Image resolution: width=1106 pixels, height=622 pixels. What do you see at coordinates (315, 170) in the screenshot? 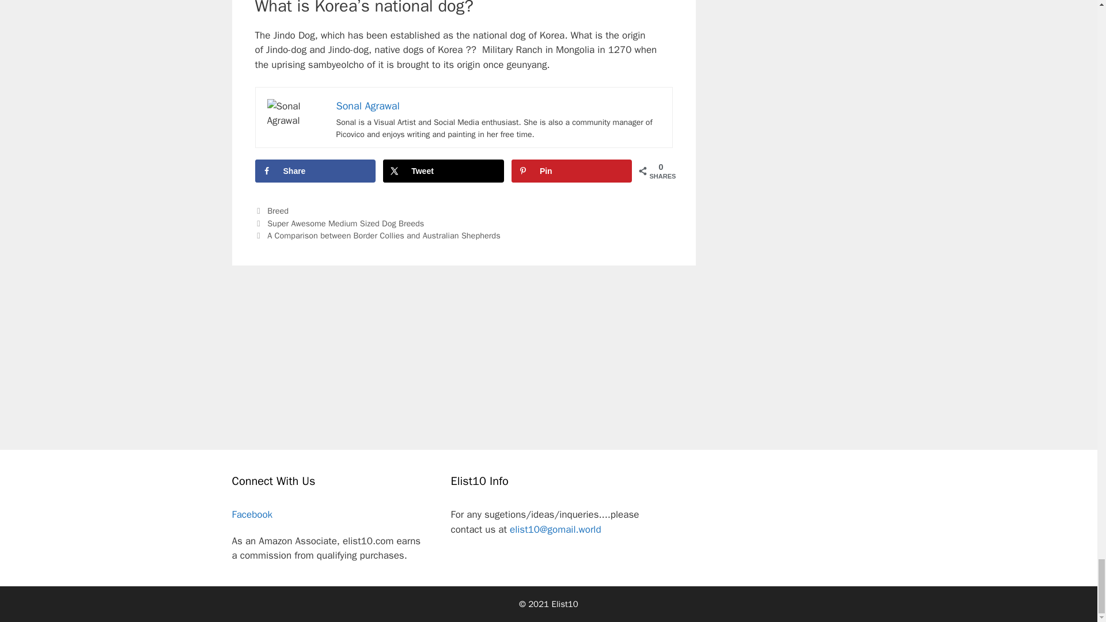
I see `Share on Facebook` at bounding box center [315, 170].